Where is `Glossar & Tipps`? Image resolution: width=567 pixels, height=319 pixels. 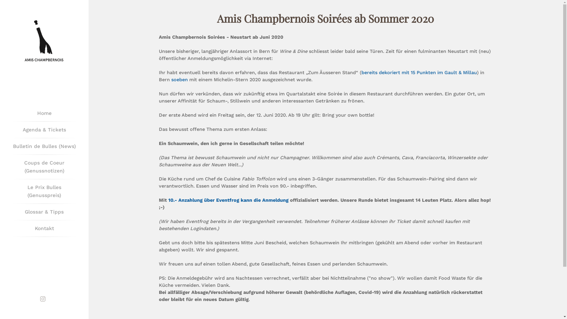 Glossar & Tipps is located at coordinates (44, 212).